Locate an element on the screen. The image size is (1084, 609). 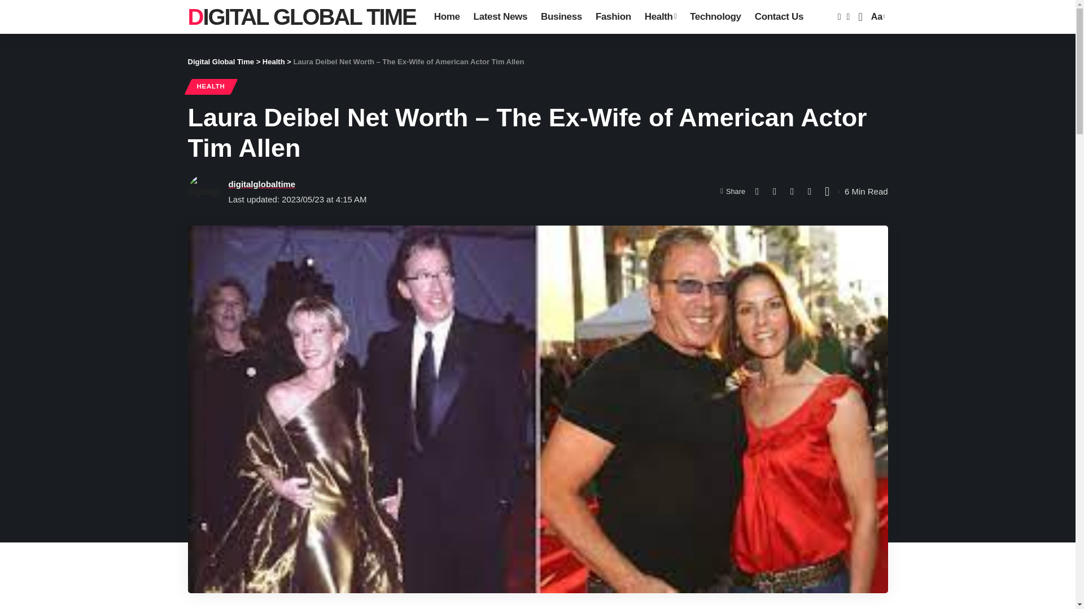
Health is located at coordinates (301, 17).